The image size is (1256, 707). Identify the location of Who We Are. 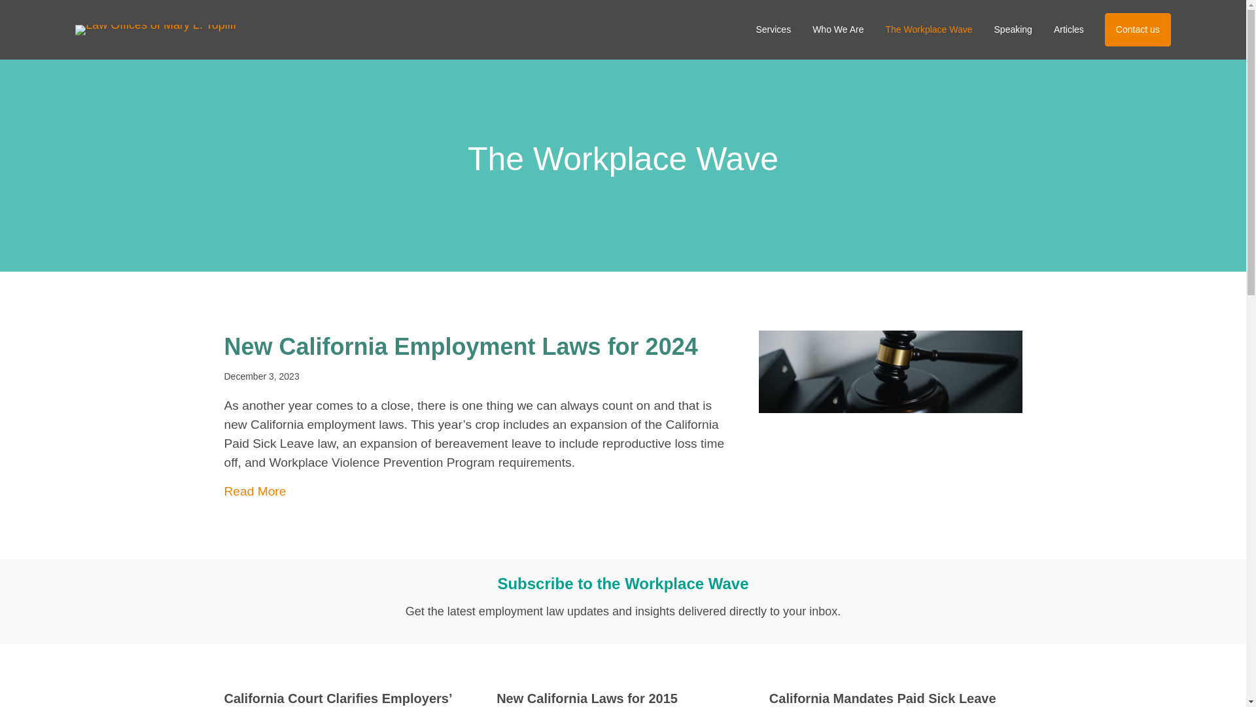
(838, 29).